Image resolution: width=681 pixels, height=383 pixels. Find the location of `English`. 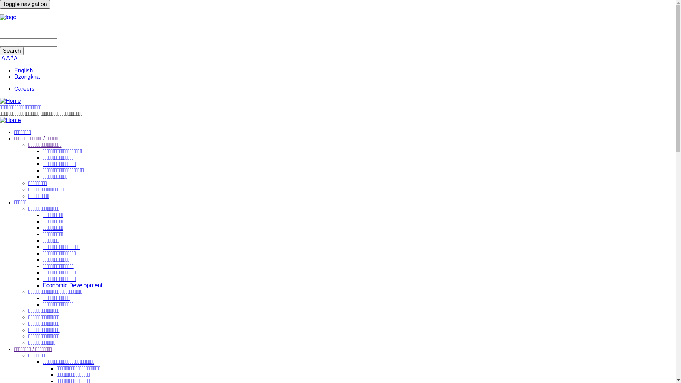

English is located at coordinates (23, 70).